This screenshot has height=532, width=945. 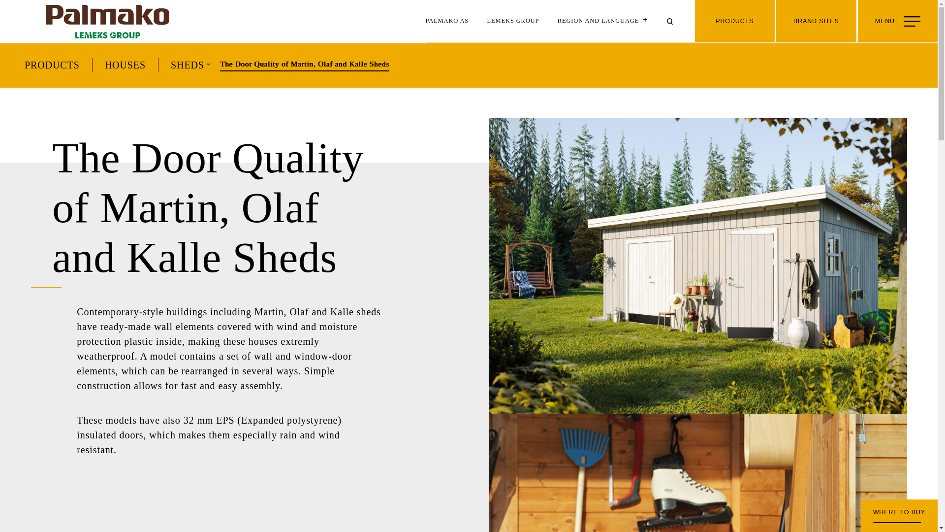 What do you see at coordinates (187, 65) in the screenshot?
I see `SHEDS` at bounding box center [187, 65].